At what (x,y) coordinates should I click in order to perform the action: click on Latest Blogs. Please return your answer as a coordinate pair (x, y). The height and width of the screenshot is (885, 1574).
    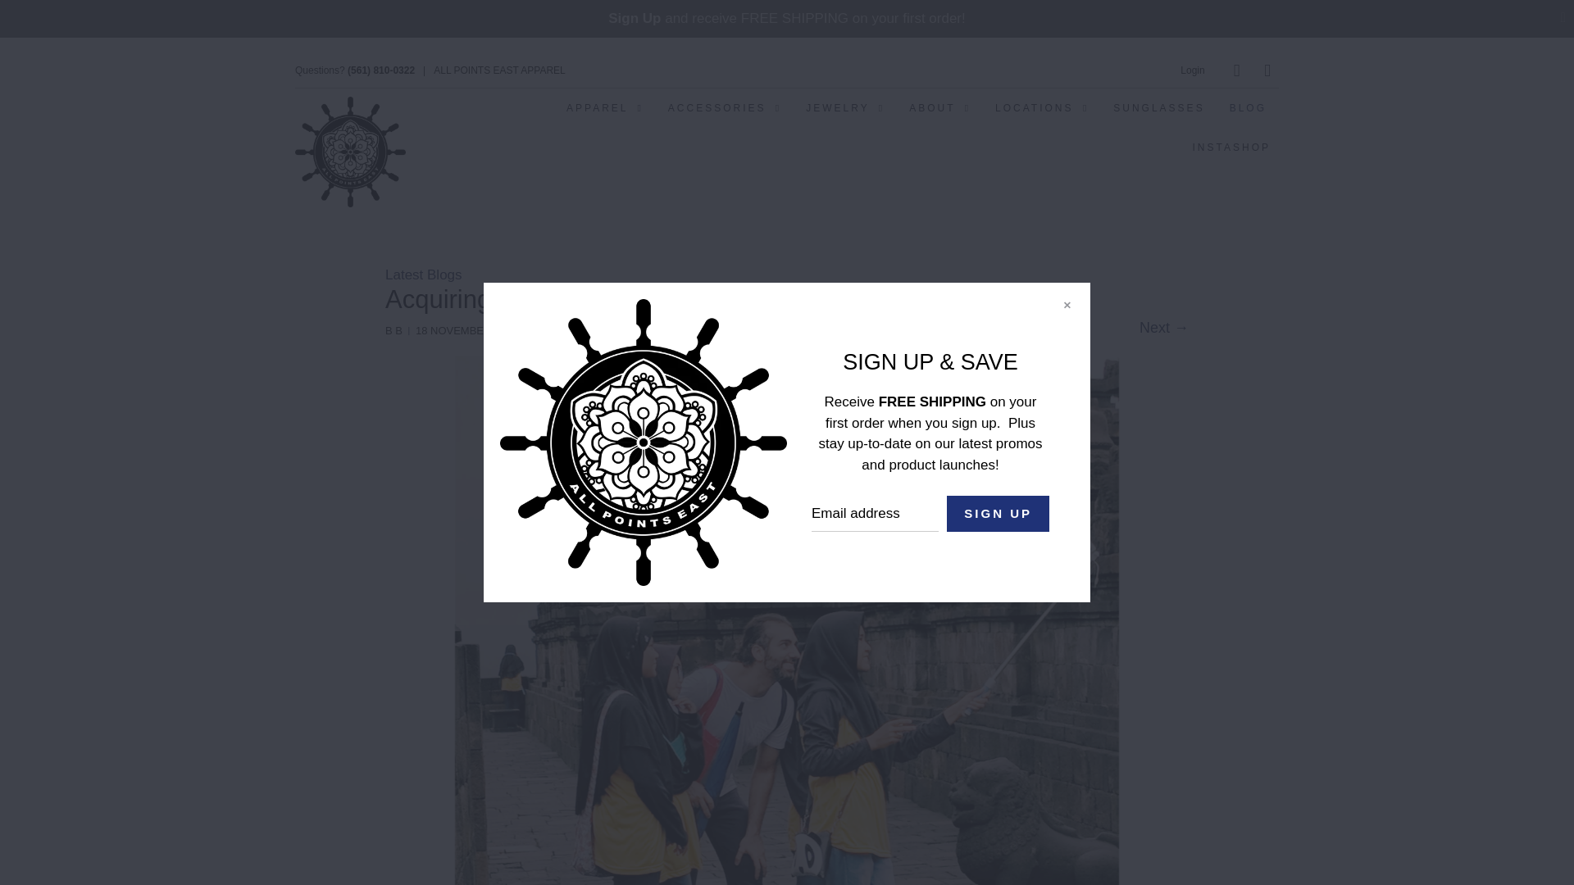
    Looking at the image, I should click on (424, 275).